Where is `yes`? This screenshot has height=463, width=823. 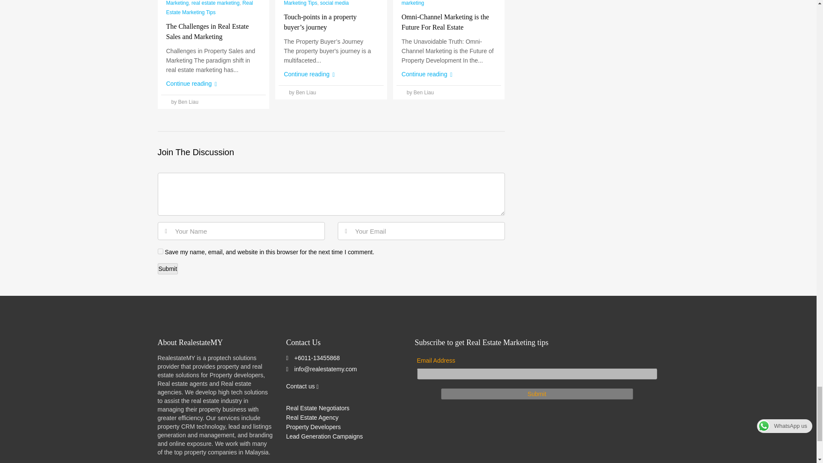 yes is located at coordinates (160, 251).